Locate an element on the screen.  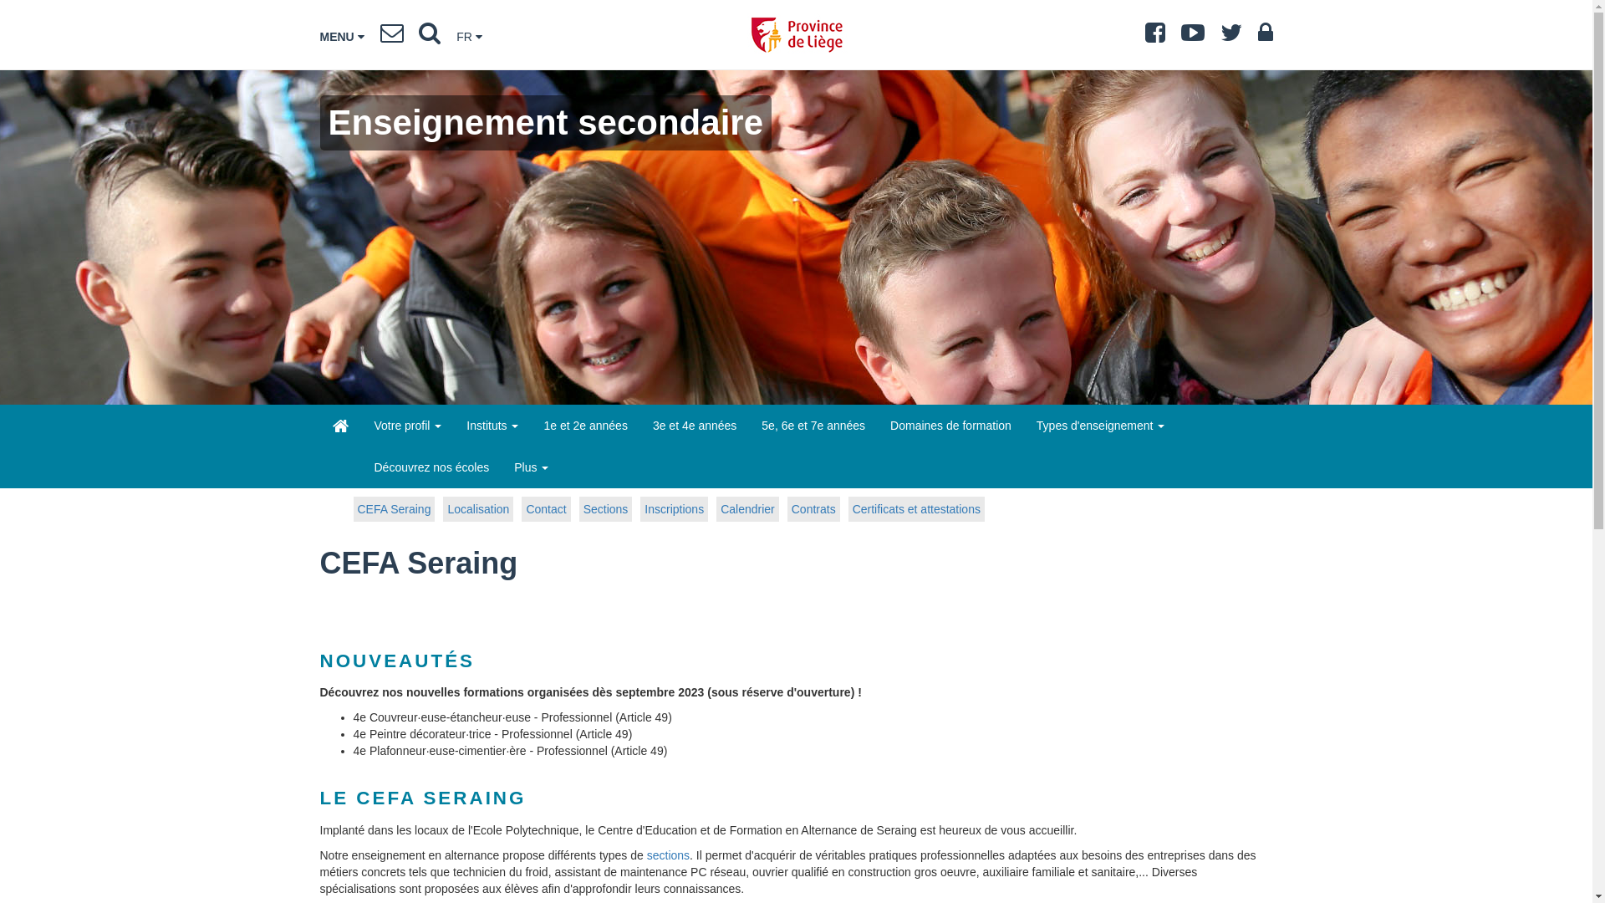
Types d'enseignement is located at coordinates (1101, 426).